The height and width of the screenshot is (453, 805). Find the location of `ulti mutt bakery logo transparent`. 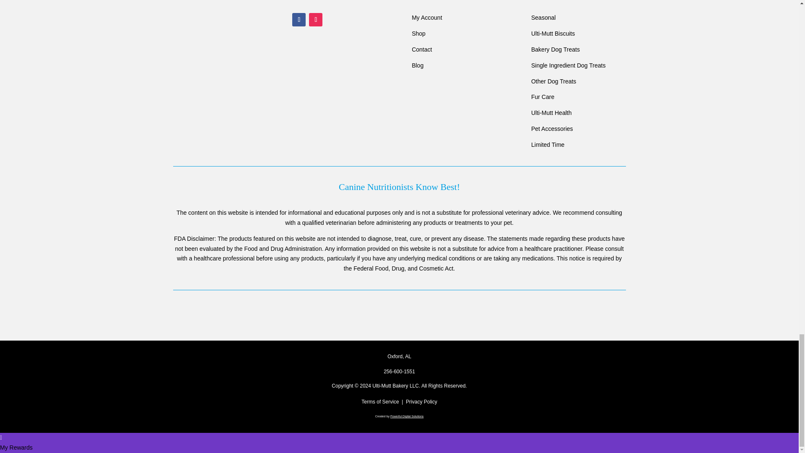

ulti mutt bakery logo transparent is located at coordinates (210, 27).